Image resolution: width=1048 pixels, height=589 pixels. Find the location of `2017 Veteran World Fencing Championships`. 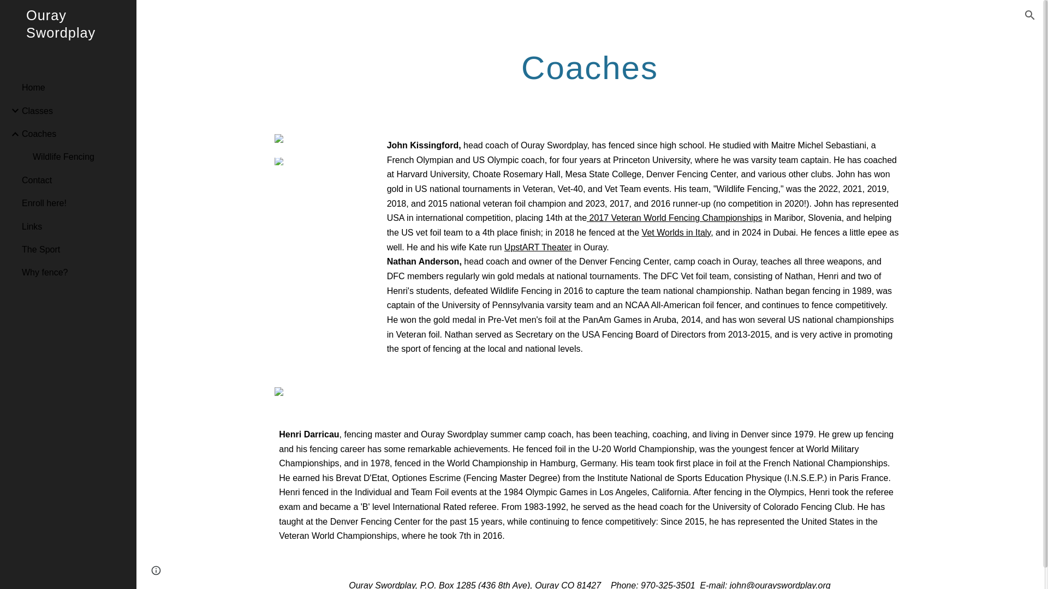

2017 Veteran World Fencing Championships is located at coordinates (675, 218).